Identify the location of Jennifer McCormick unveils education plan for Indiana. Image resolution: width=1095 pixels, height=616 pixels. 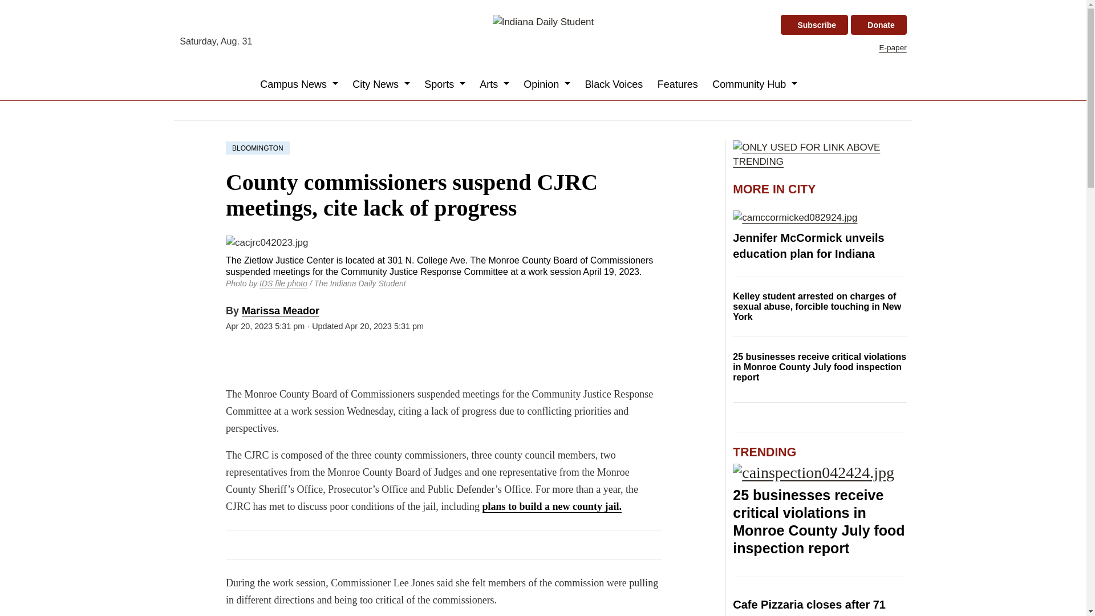
(808, 245).